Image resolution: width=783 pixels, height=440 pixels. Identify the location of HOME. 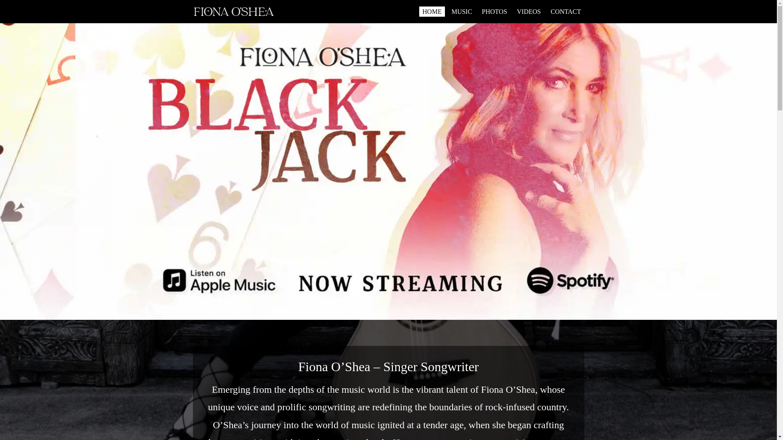
(432, 12).